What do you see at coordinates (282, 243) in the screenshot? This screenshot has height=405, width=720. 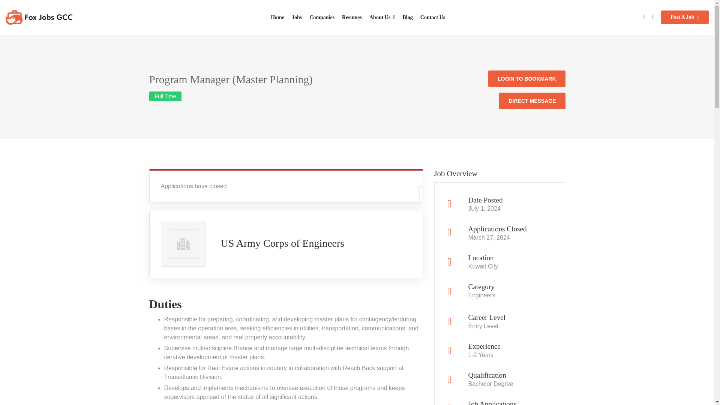 I see `US Army Corps of Engineers` at bounding box center [282, 243].